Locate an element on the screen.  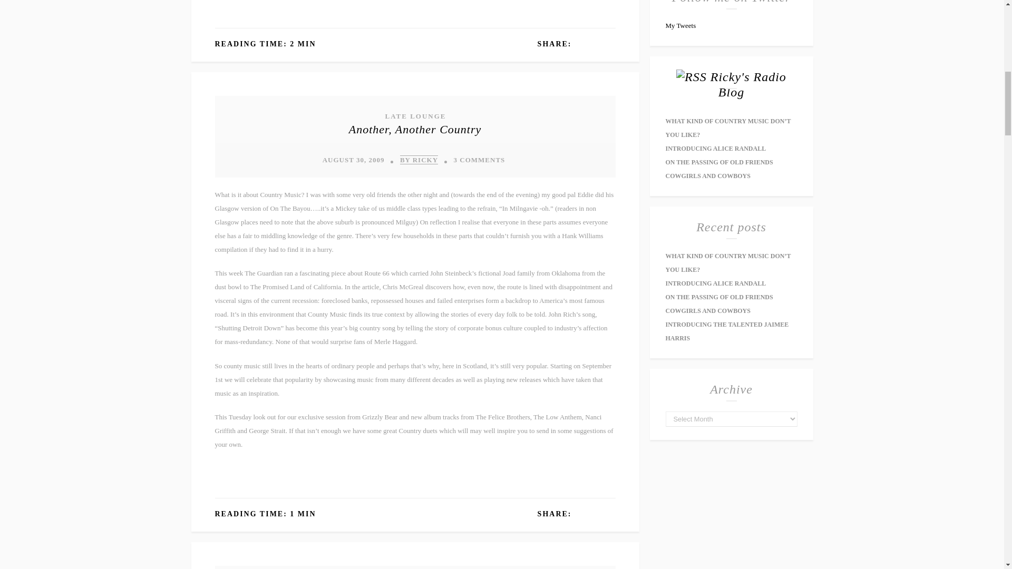
BY RICKY is located at coordinates (419, 159).